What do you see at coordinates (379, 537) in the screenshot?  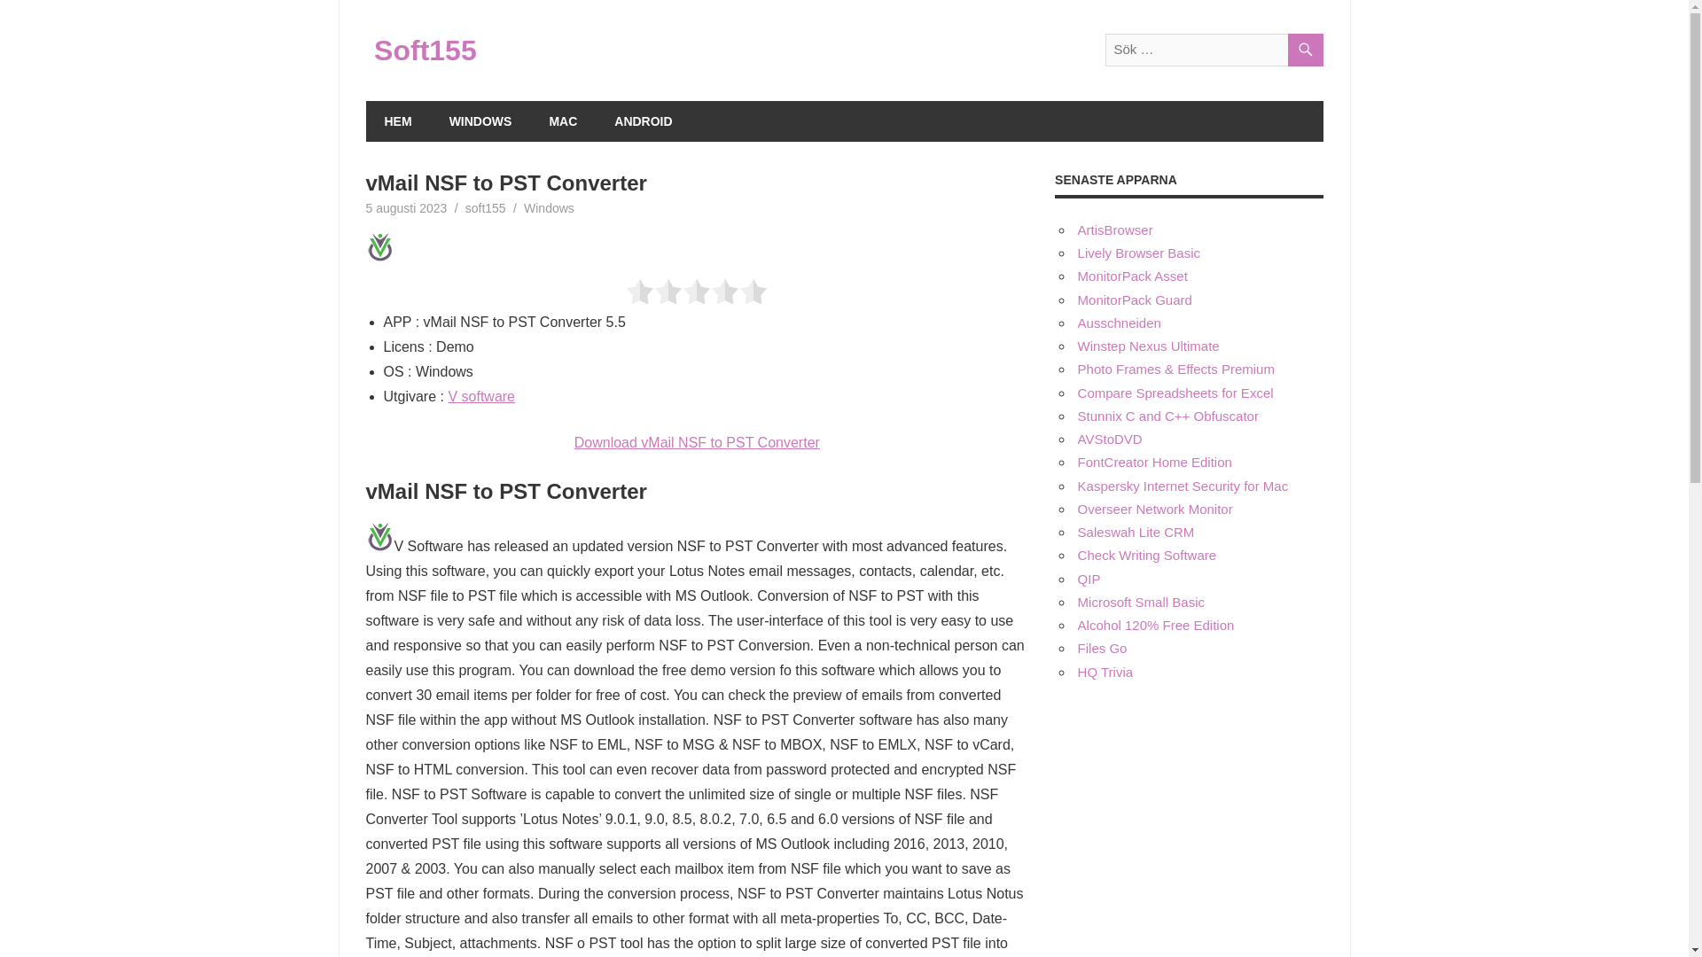 I see `vMail NSF to PST Converter` at bounding box center [379, 537].